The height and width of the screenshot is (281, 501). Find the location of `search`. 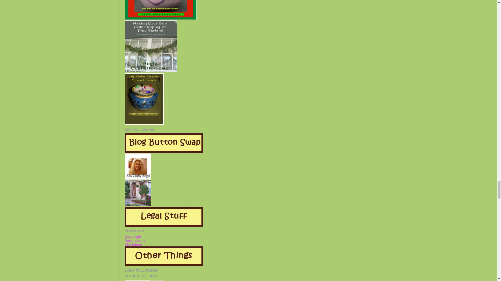

search is located at coordinates (137, 280).